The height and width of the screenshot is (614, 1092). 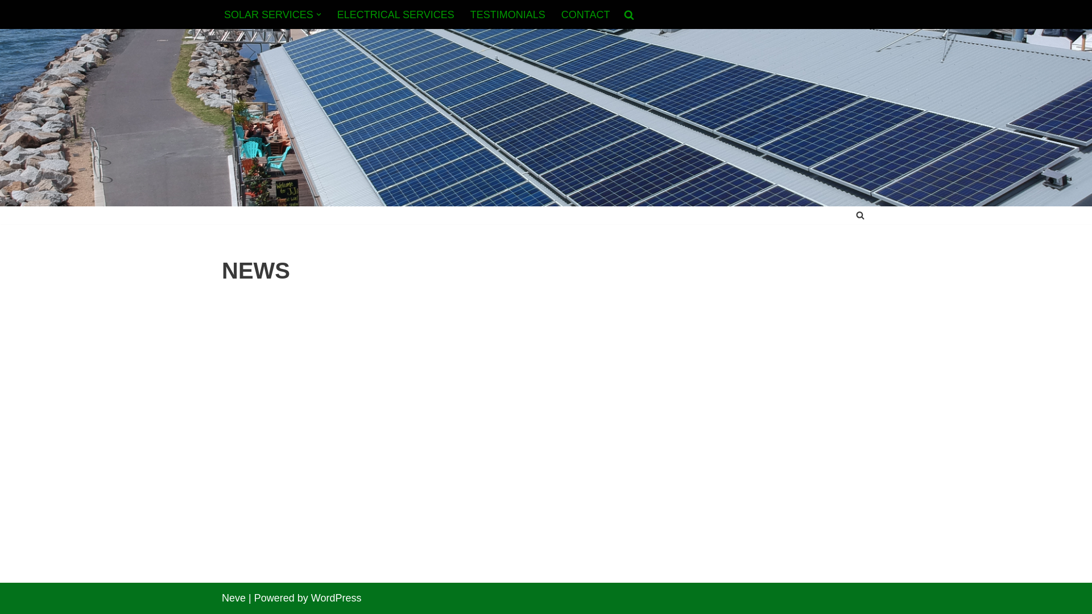 What do you see at coordinates (337, 598) in the screenshot?
I see `WordPress` at bounding box center [337, 598].